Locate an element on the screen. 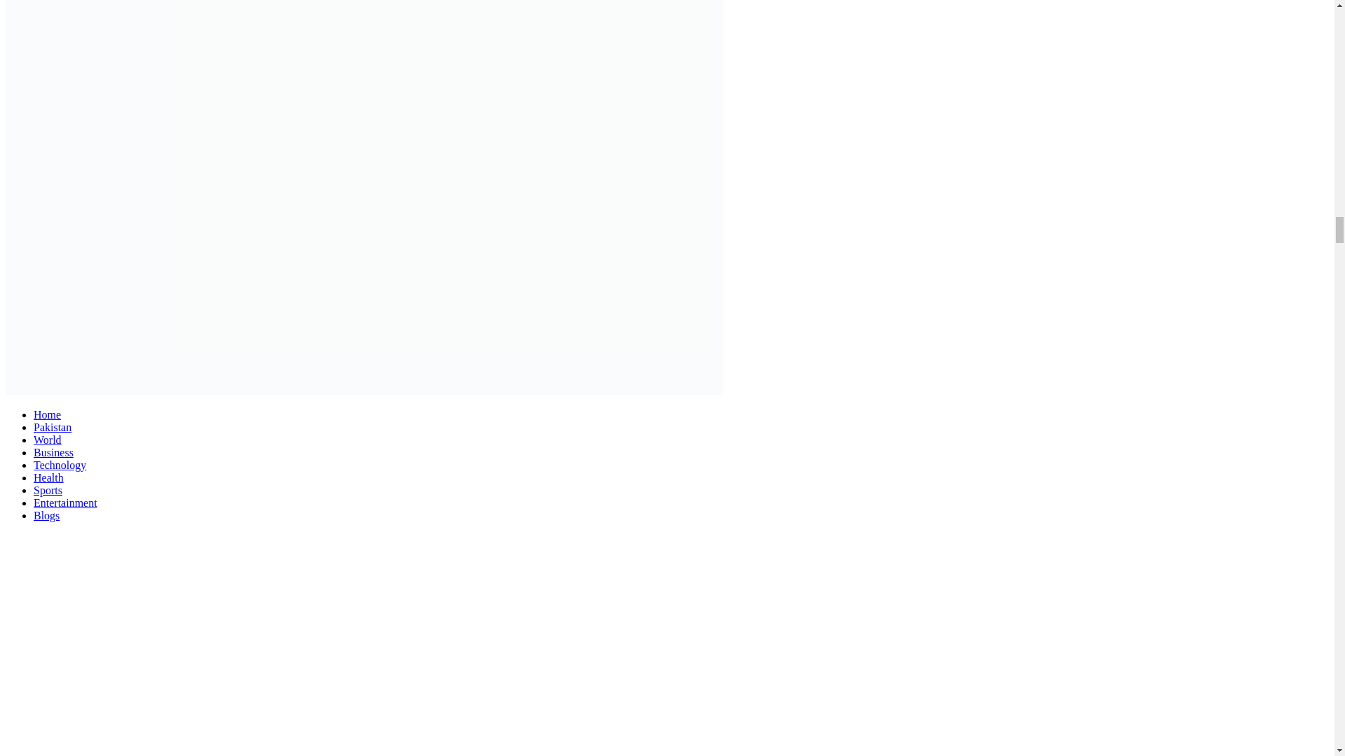 The width and height of the screenshot is (1345, 756). Business is located at coordinates (53, 452).